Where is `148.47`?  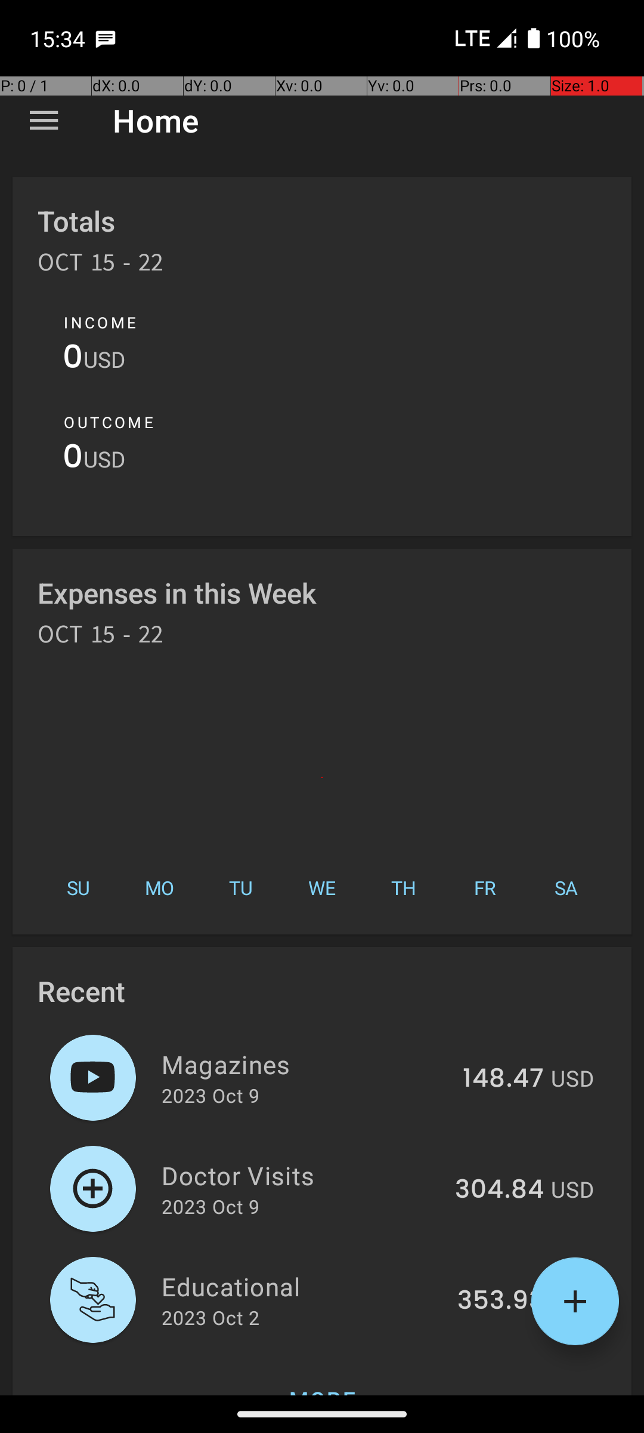
148.47 is located at coordinates (503, 1079).